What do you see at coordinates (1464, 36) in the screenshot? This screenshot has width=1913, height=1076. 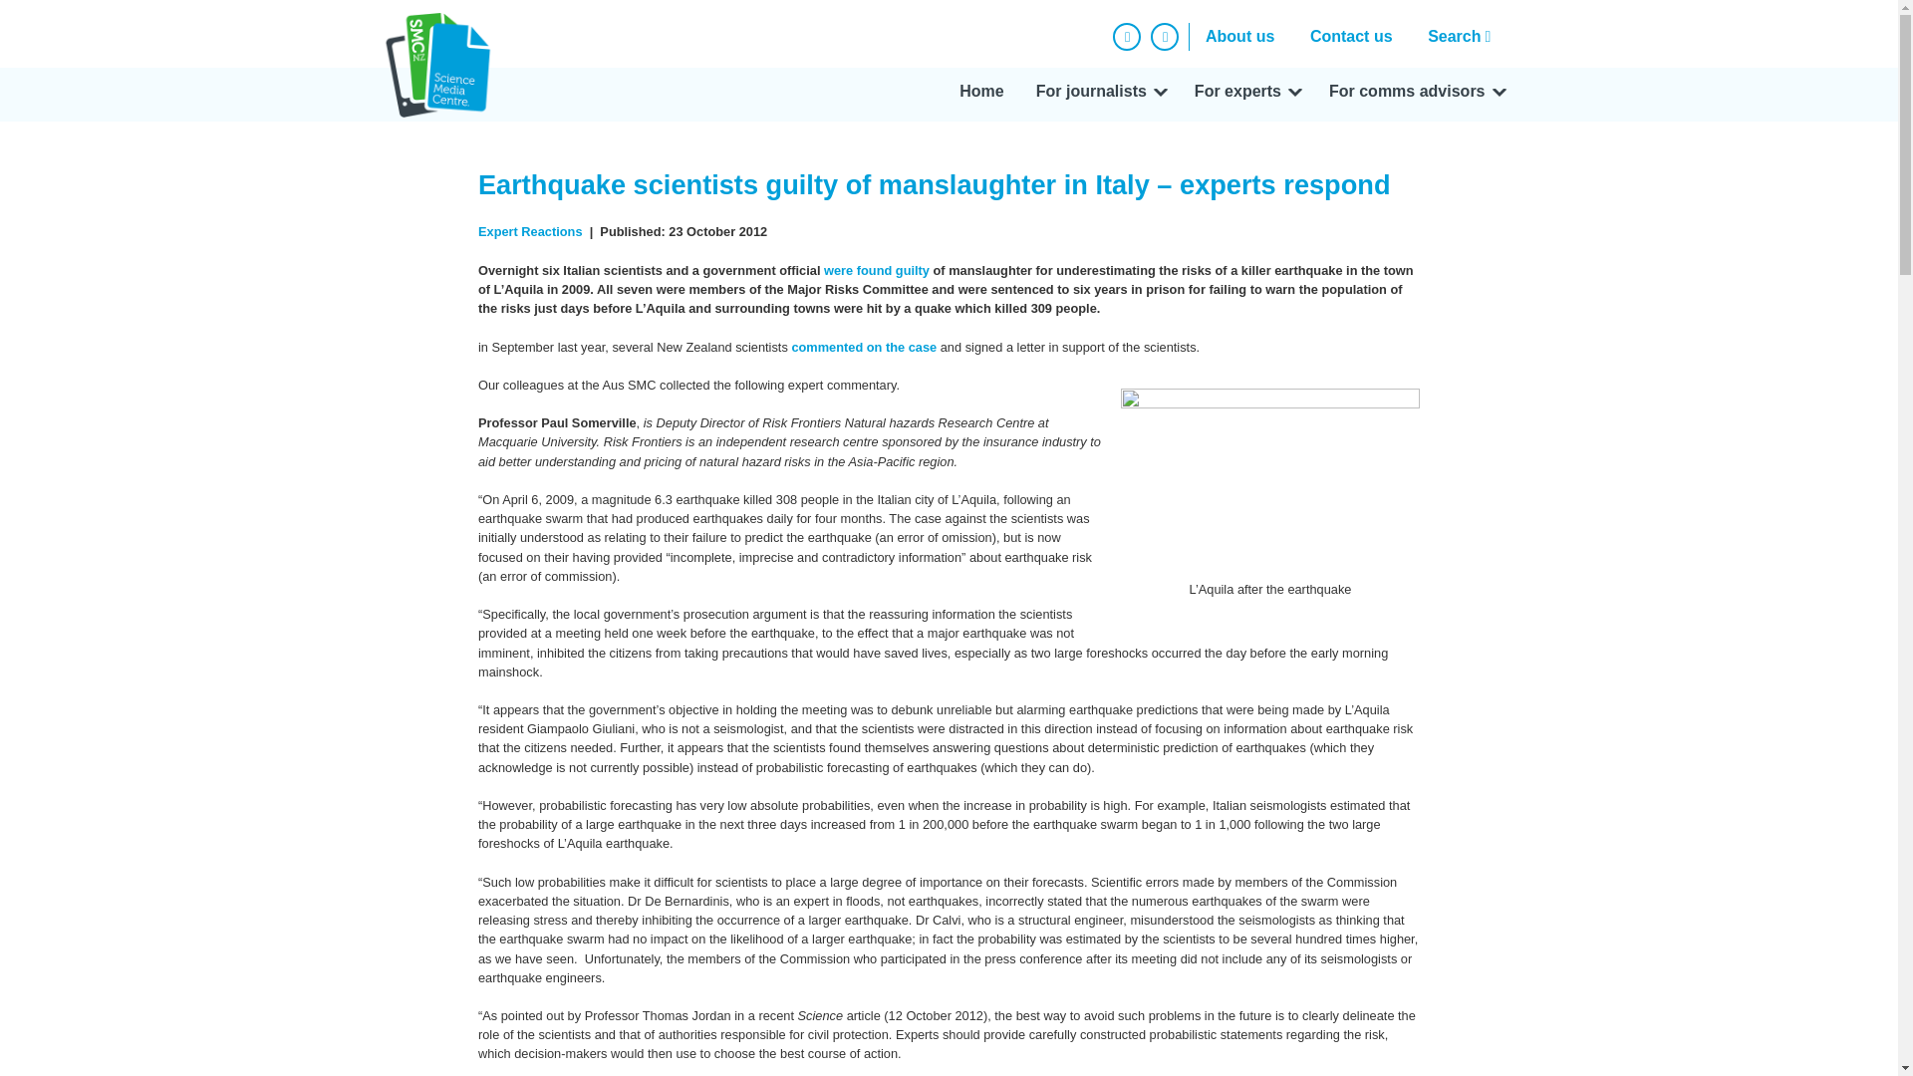 I see `Search` at bounding box center [1464, 36].